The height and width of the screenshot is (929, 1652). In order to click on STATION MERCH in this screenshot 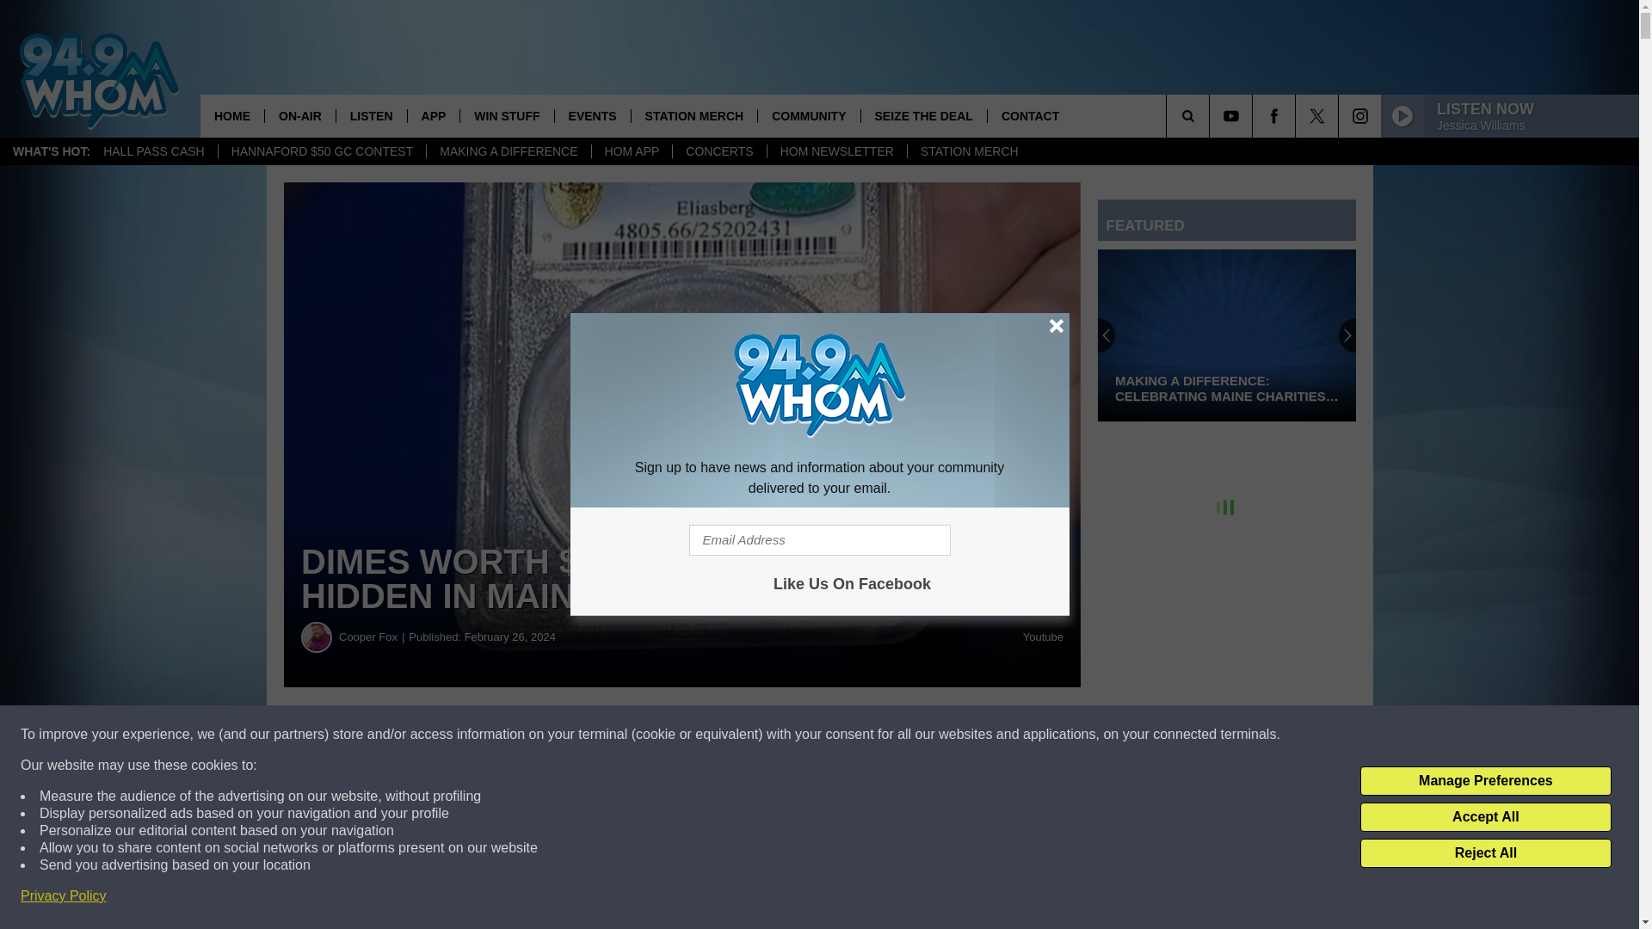, I will do `click(969, 151)`.